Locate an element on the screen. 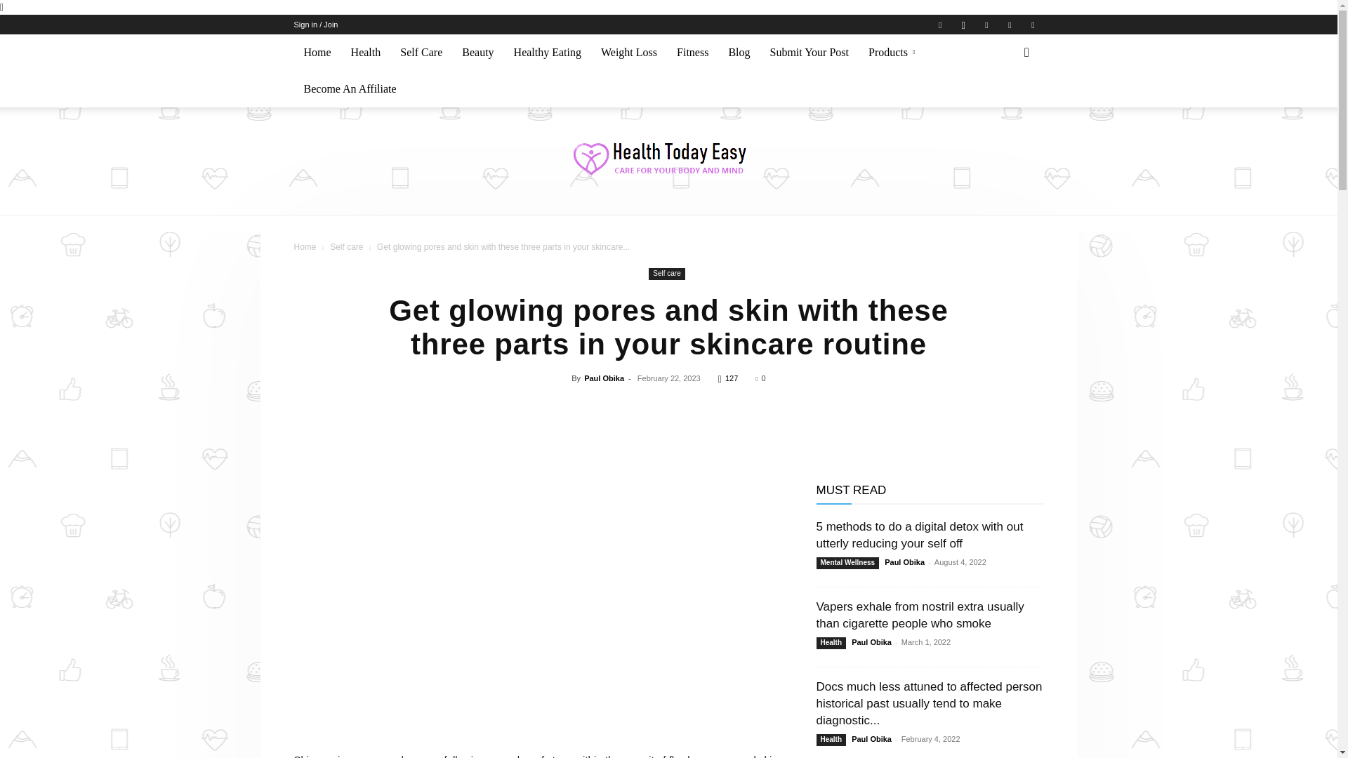 This screenshot has width=1348, height=758. Weight Loss is located at coordinates (629, 52).